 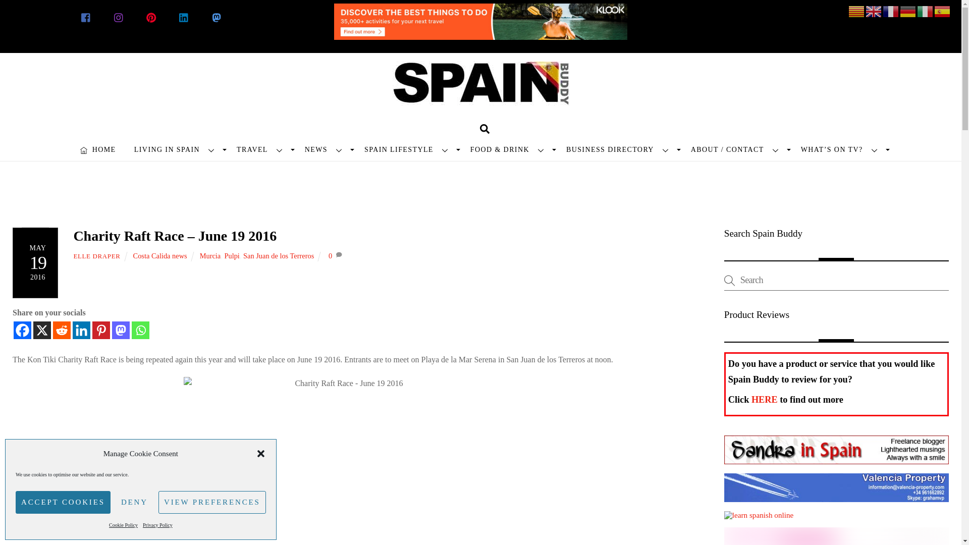 I want to click on Reddit, so click(x=62, y=330).